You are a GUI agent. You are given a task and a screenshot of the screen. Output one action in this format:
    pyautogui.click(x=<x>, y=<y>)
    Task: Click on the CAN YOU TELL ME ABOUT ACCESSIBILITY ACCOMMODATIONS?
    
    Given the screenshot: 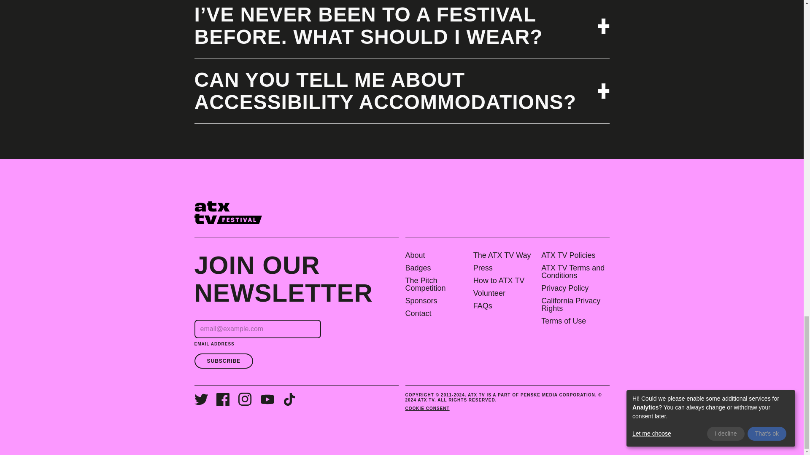 What is the action you would take?
    pyautogui.click(x=402, y=91)
    